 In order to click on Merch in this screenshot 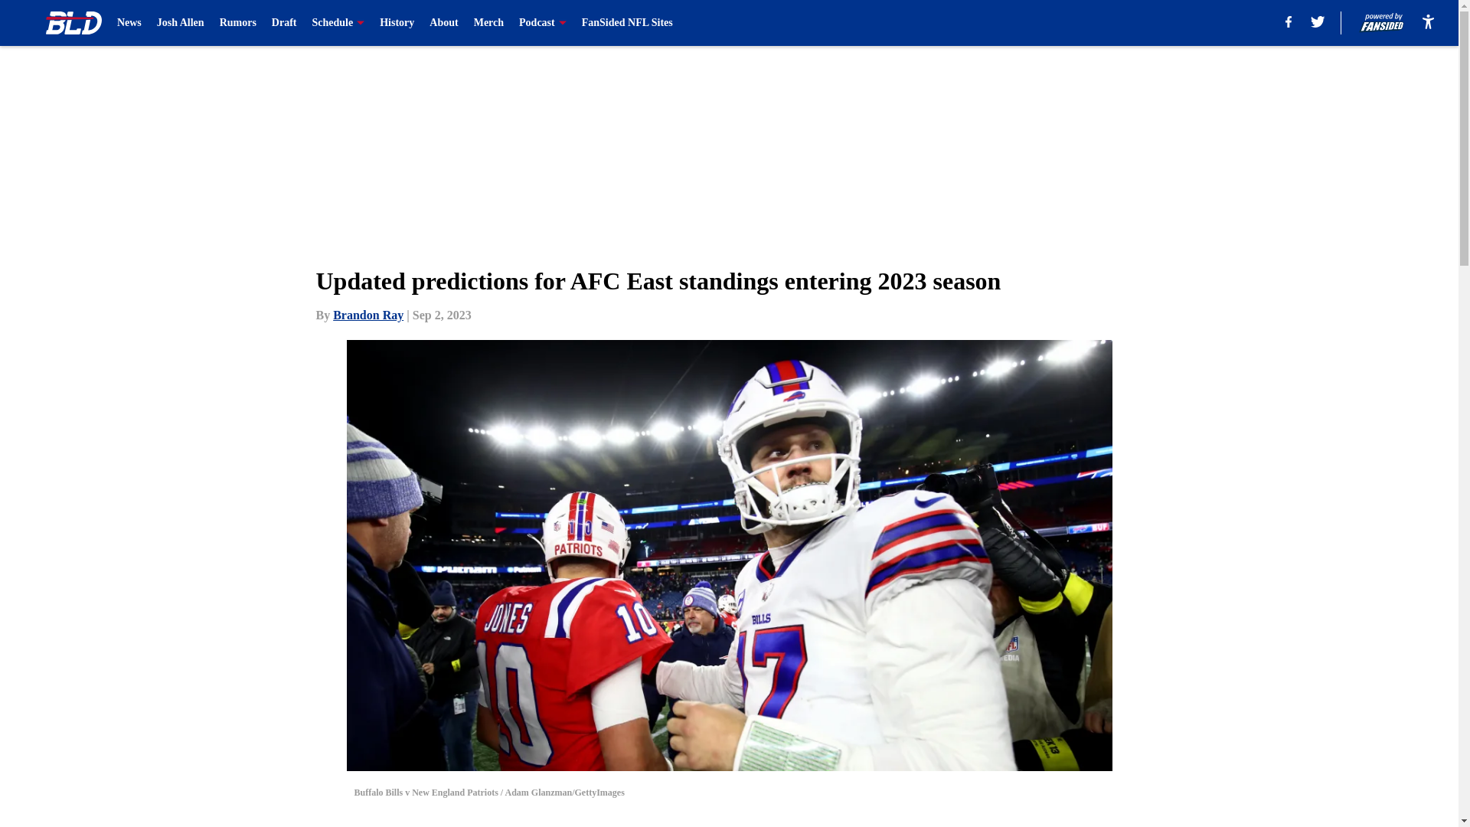, I will do `click(488, 23)`.